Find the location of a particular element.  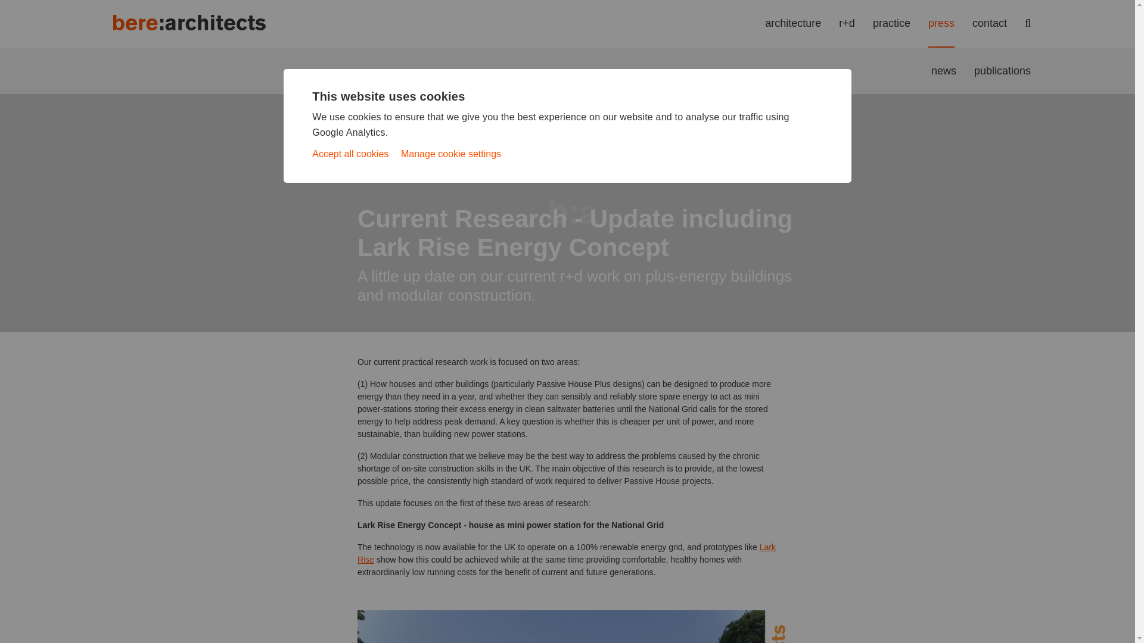

architecture is located at coordinates (793, 23).